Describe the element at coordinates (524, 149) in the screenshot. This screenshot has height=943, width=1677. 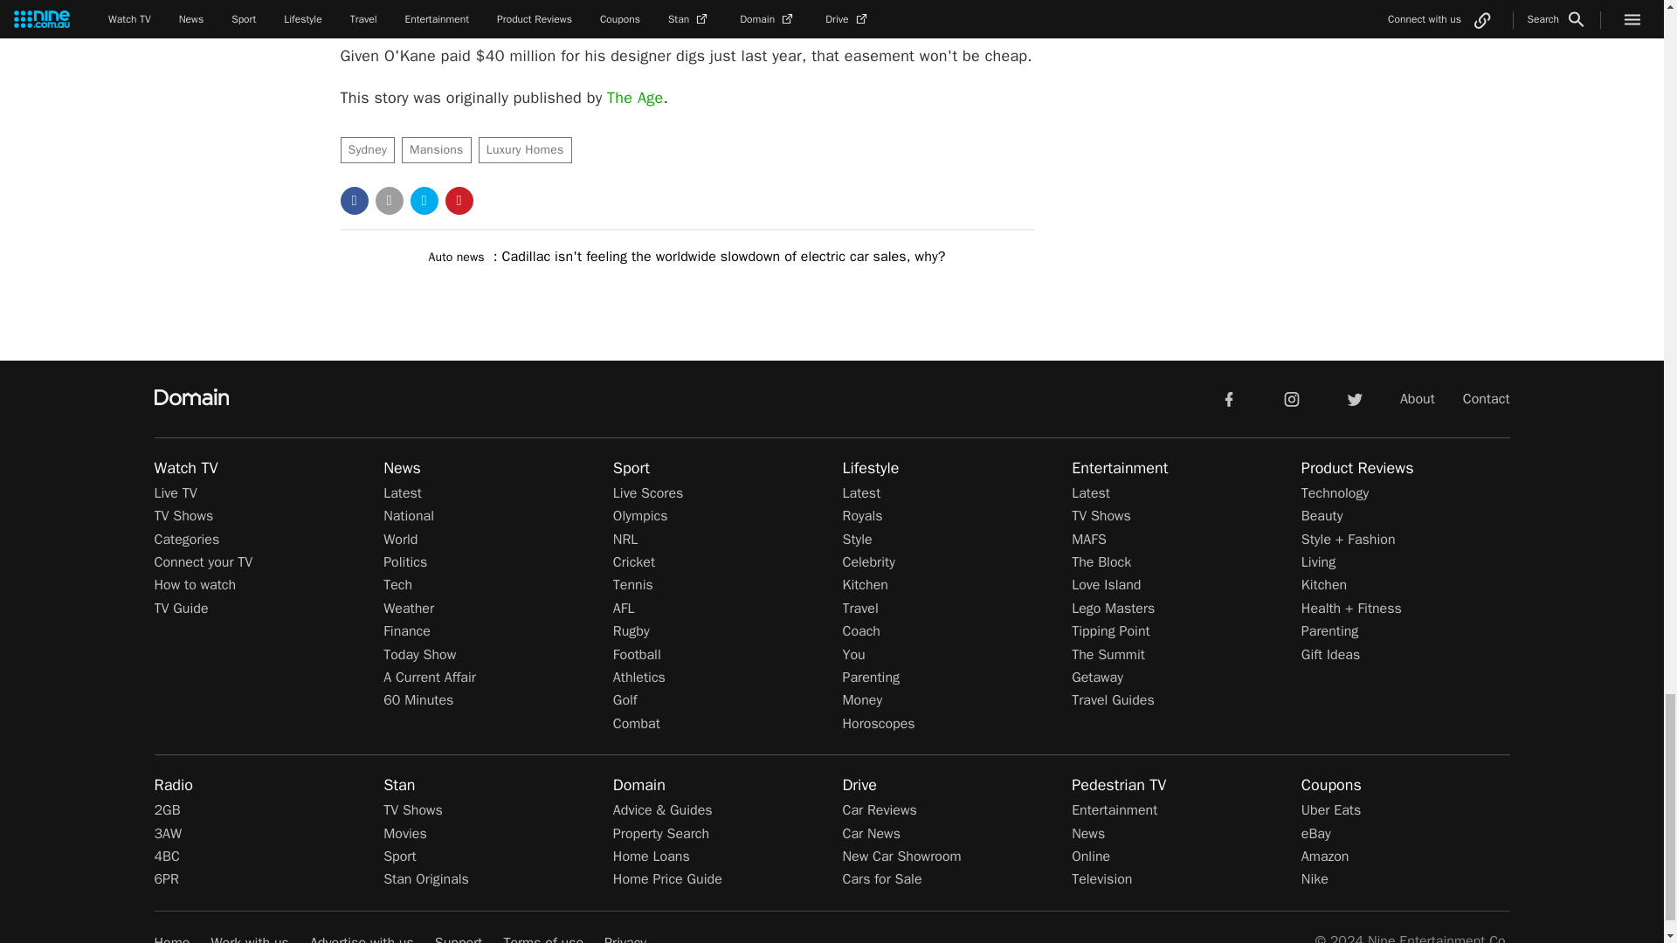
I see `Luxury Homes` at that location.